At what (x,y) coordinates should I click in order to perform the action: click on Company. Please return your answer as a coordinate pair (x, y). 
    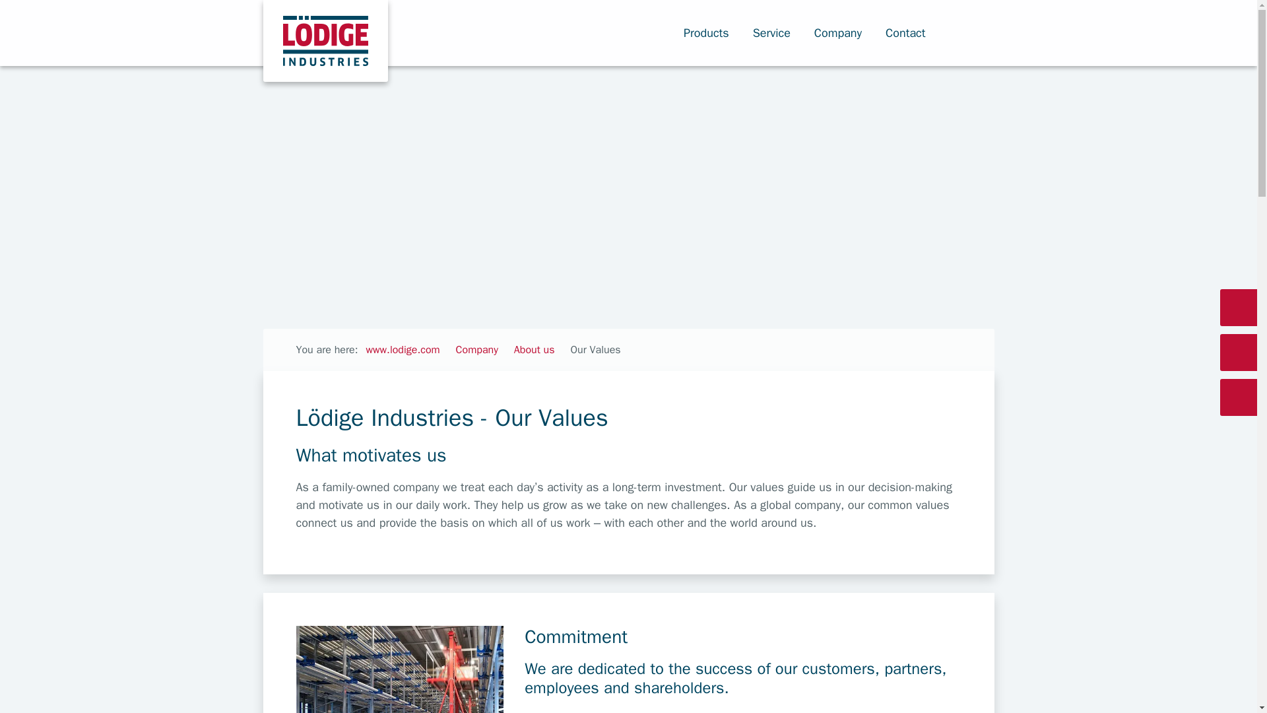
    Looking at the image, I should click on (845, 33).